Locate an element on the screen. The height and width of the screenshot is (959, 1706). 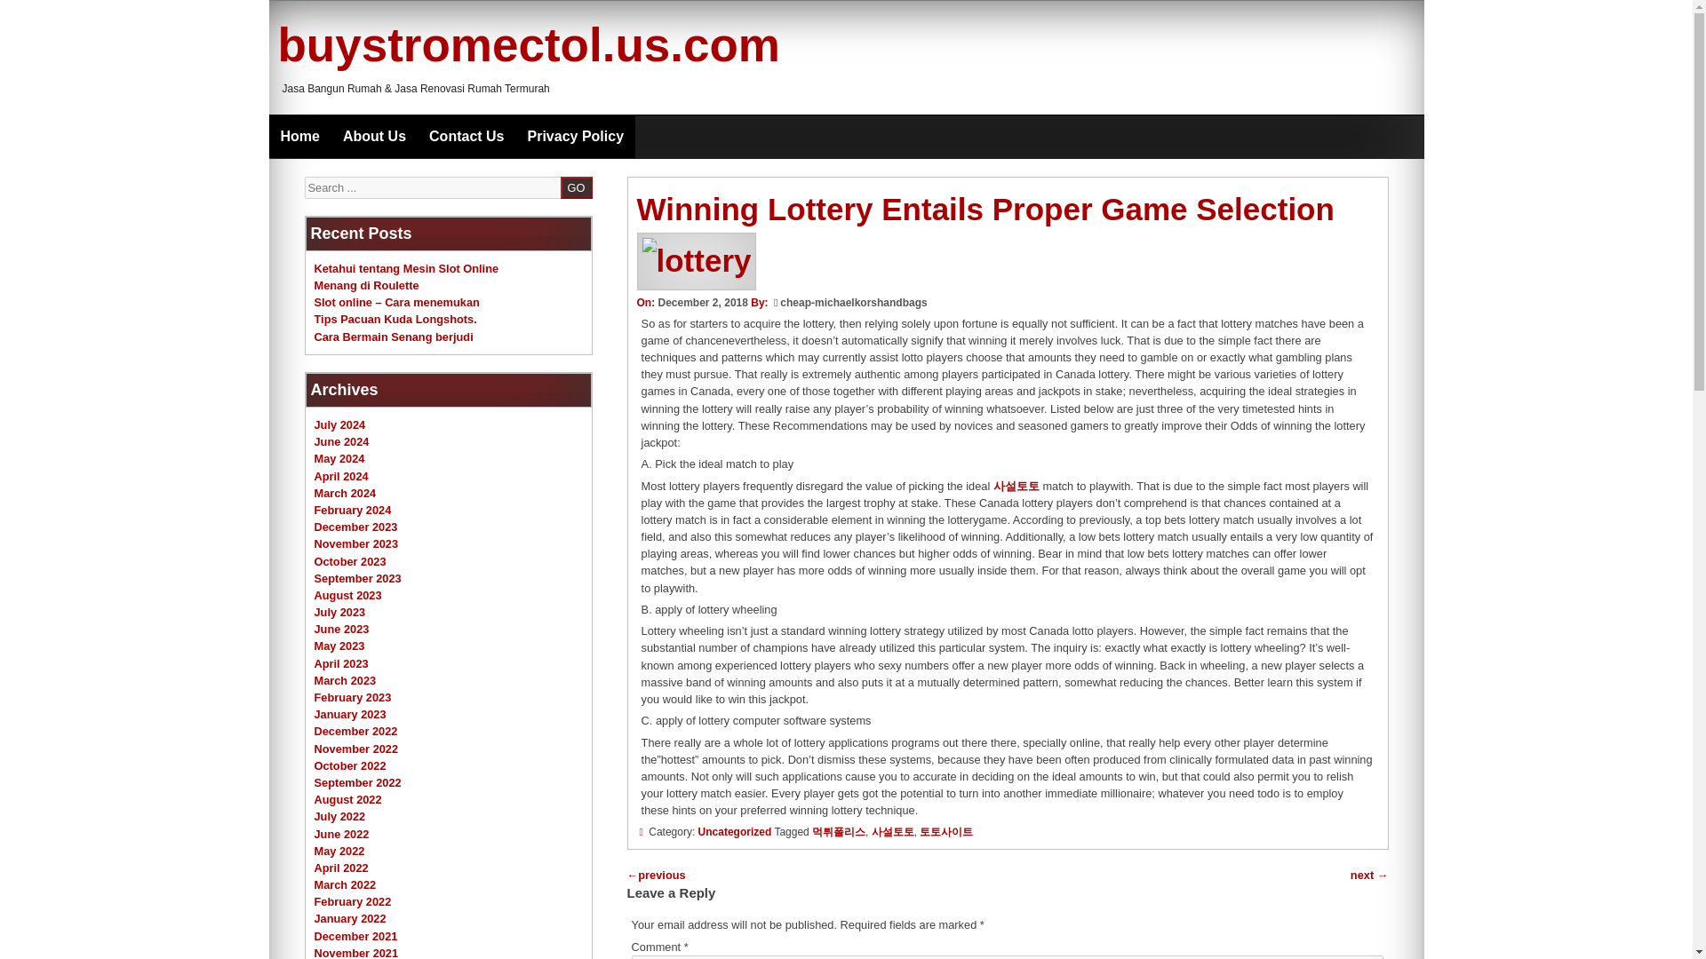
June 2024 is located at coordinates (341, 442).